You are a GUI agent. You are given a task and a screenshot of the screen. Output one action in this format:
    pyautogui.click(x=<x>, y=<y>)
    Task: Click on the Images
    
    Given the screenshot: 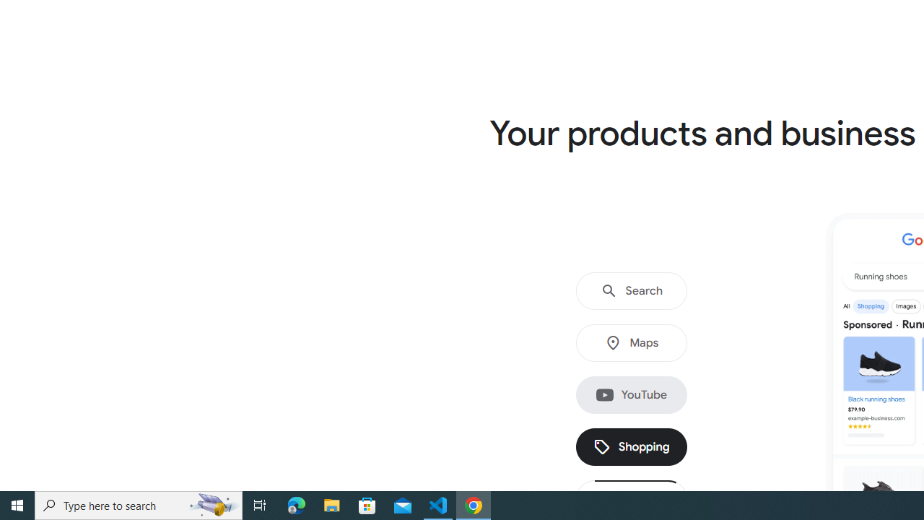 What is the action you would take?
    pyautogui.click(x=631, y=499)
    